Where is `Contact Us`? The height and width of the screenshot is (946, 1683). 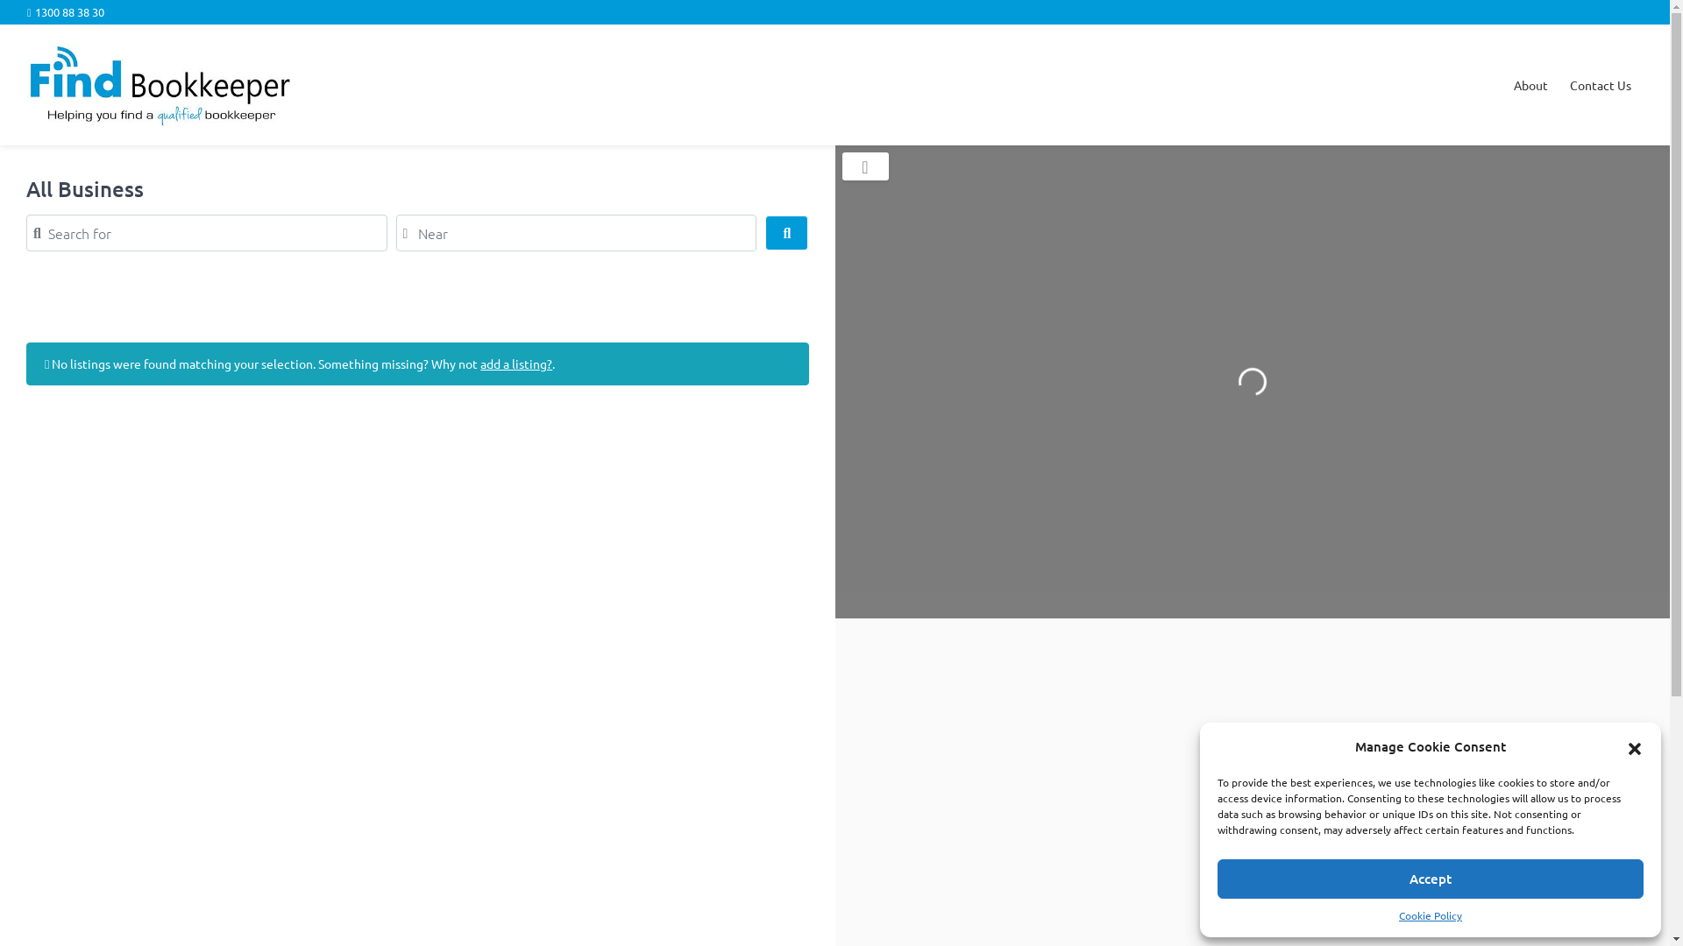 Contact Us is located at coordinates (1601, 85).